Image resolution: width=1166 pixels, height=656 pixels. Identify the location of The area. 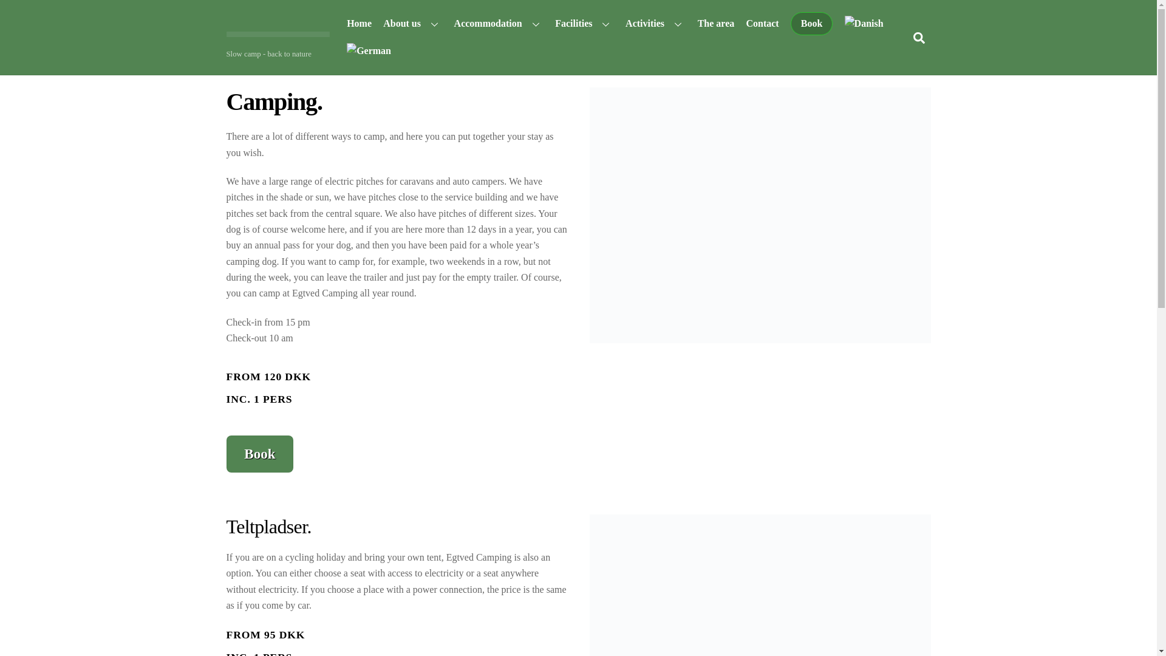
(715, 23).